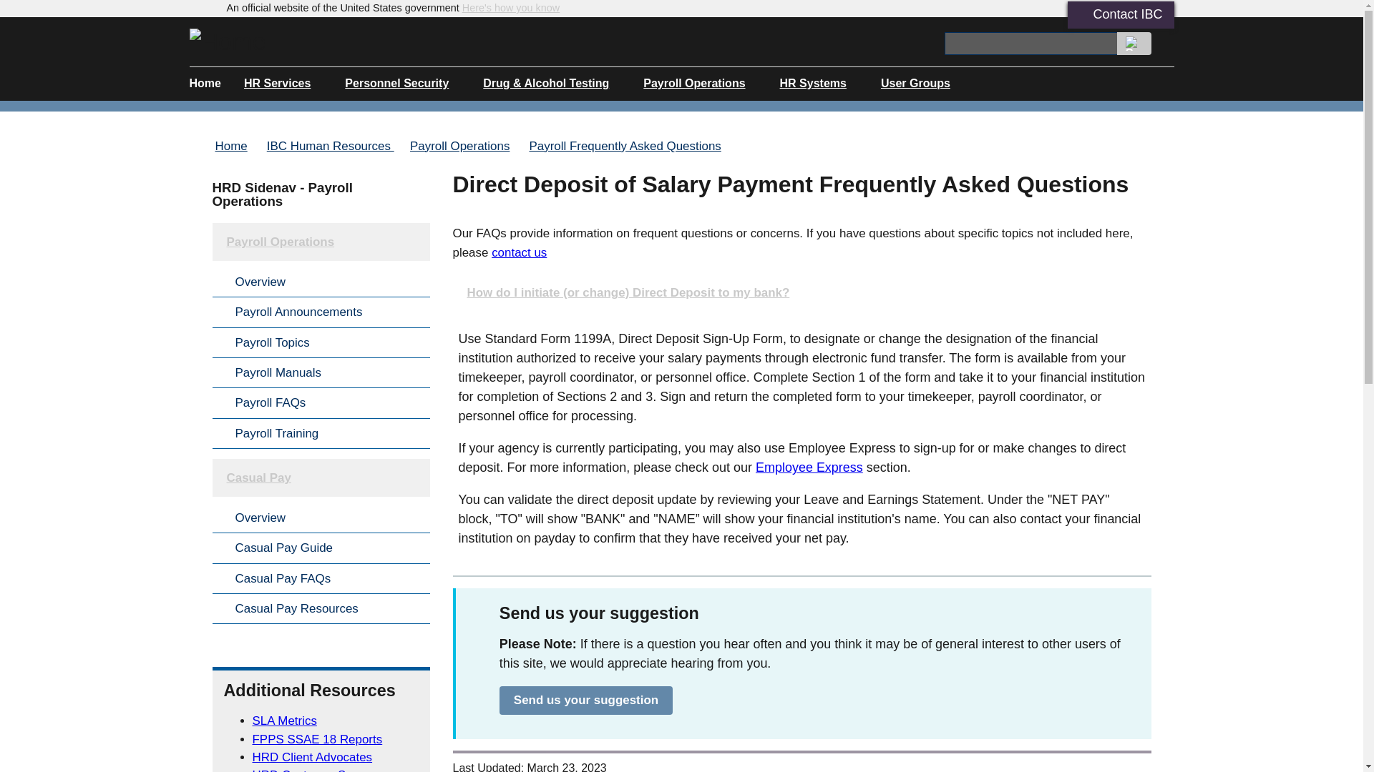 Image resolution: width=1374 pixels, height=772 pixels. I want to click on Casual Pay Guide, so click(320, 548).